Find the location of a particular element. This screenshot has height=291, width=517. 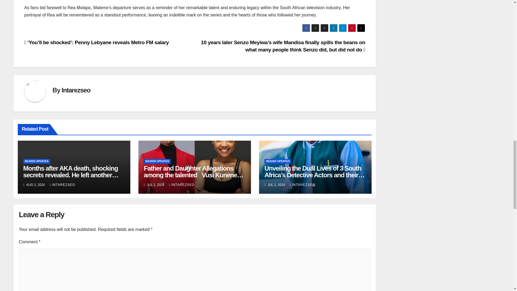

MZANSI UPDATES is located at coordinates (278, 161).